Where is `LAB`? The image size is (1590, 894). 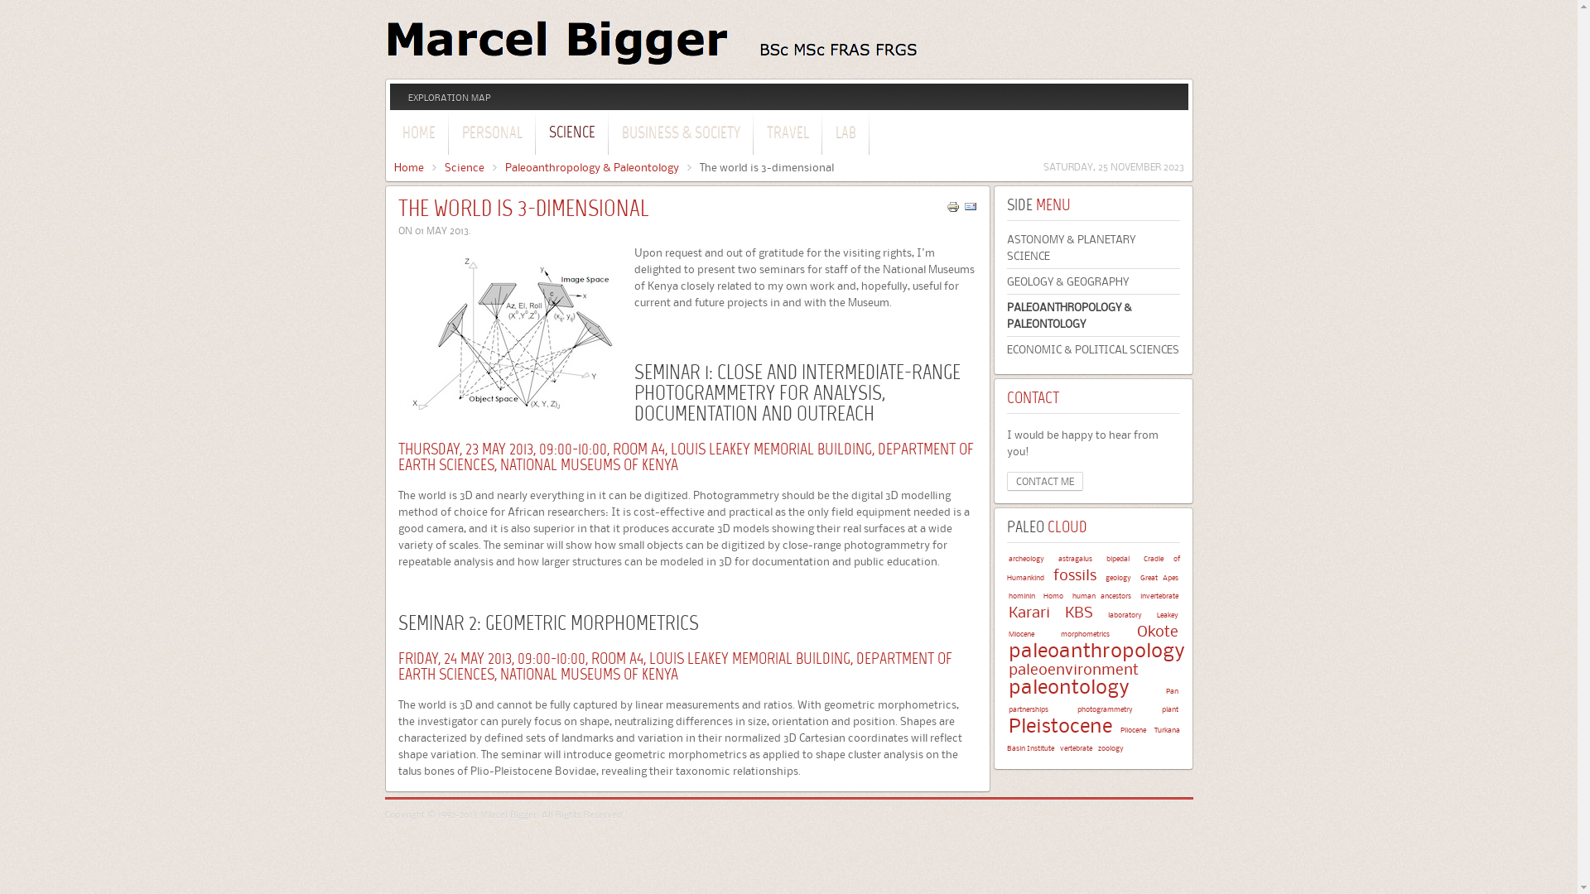 LAB is located at coordinates (846, 131).